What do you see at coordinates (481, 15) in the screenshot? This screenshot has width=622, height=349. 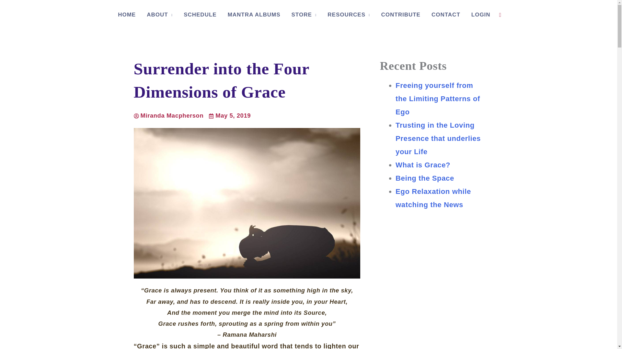 I see `LOGIN` at bounding box center [481, 15].